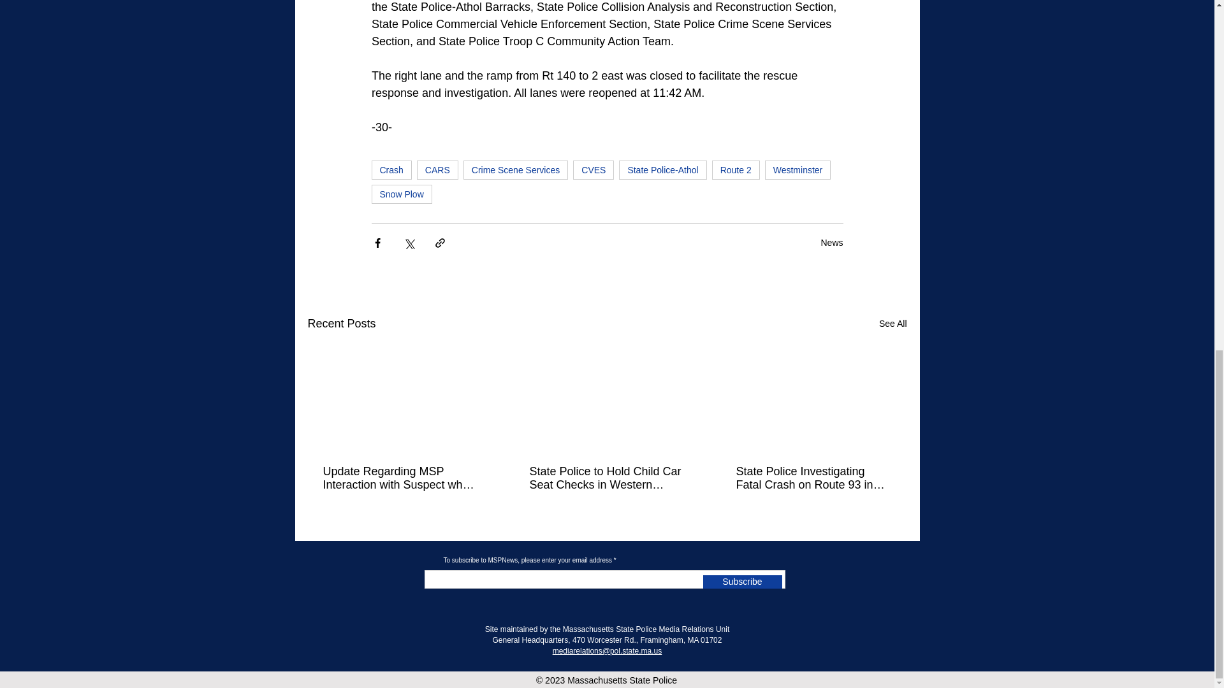  Describe the element at coordinates (593, 169) in the screenshot. I see `CVES` at that location.